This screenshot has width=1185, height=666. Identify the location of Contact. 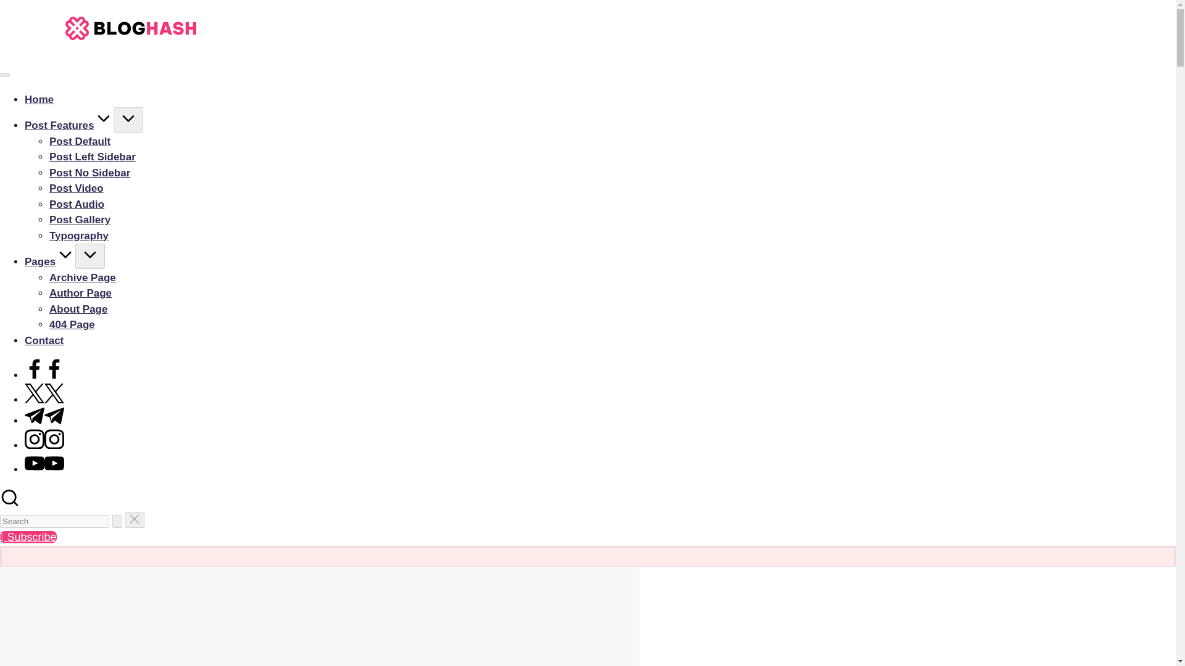
(44, 340).